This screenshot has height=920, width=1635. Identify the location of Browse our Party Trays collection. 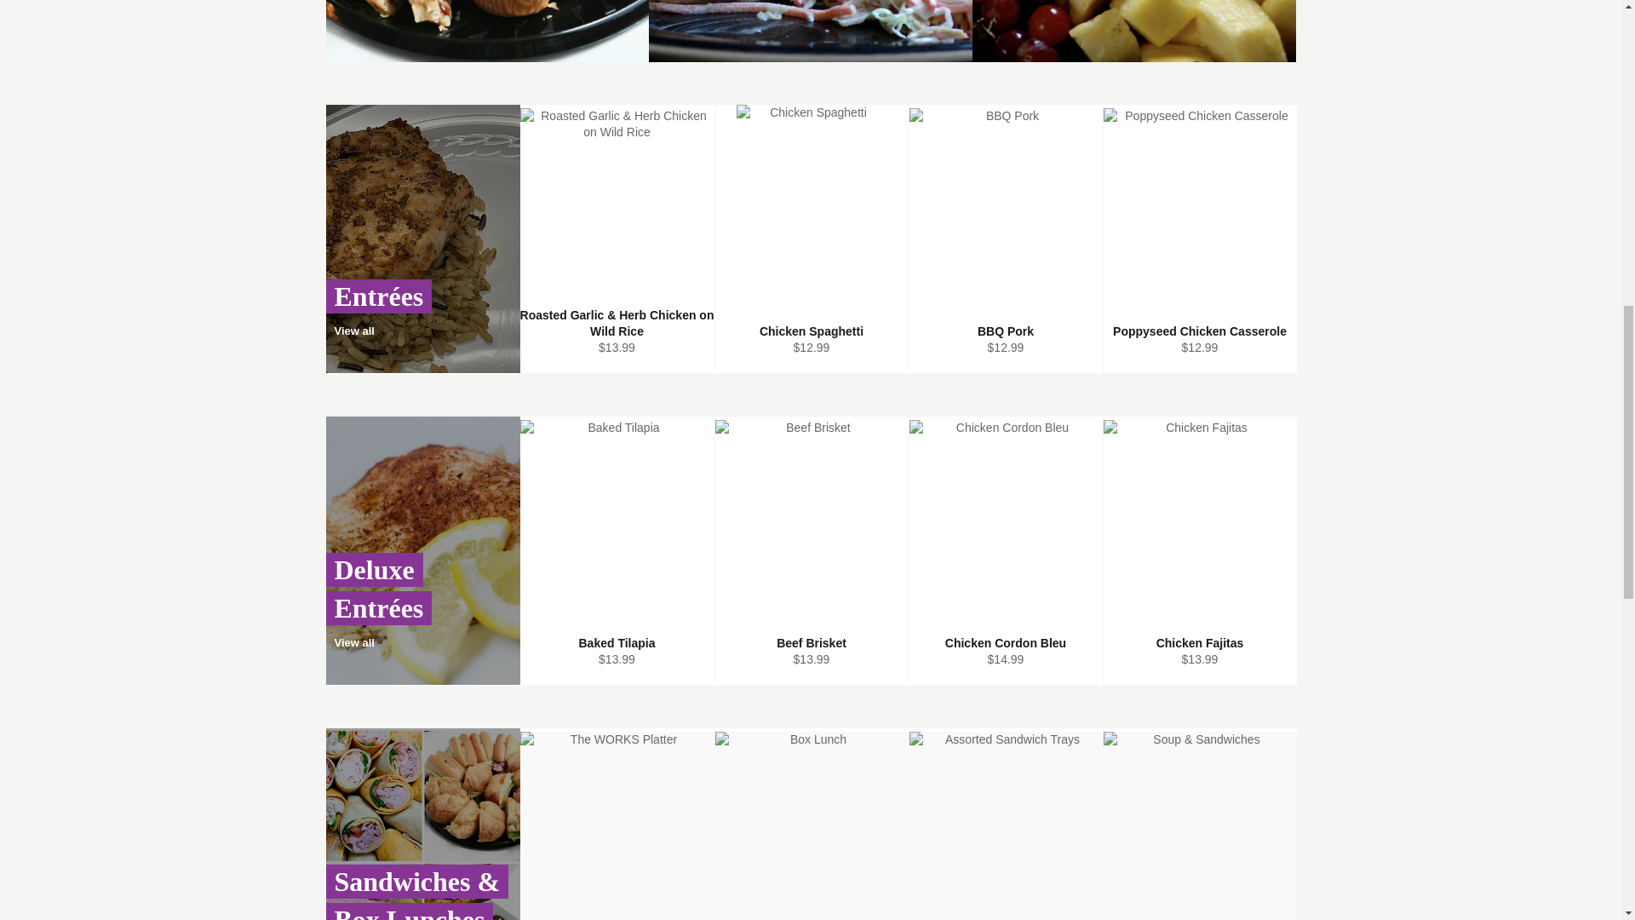
(1134, 31).